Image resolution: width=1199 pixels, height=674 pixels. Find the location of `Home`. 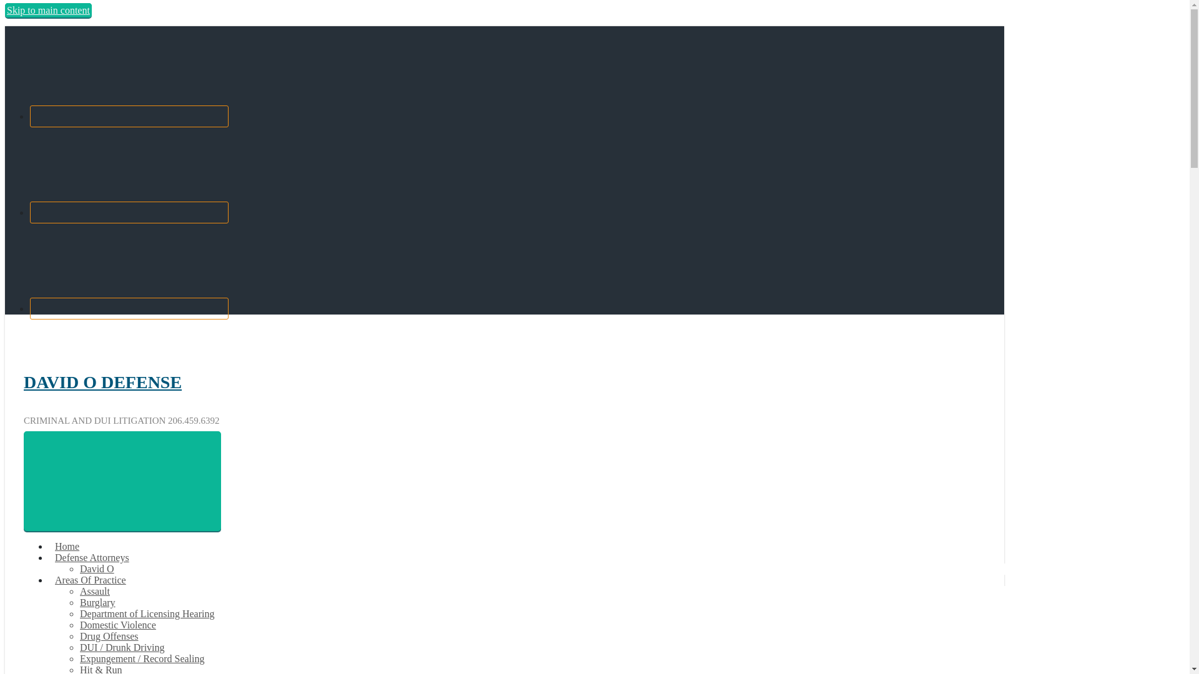

Home is located at coordinates (67, 547).